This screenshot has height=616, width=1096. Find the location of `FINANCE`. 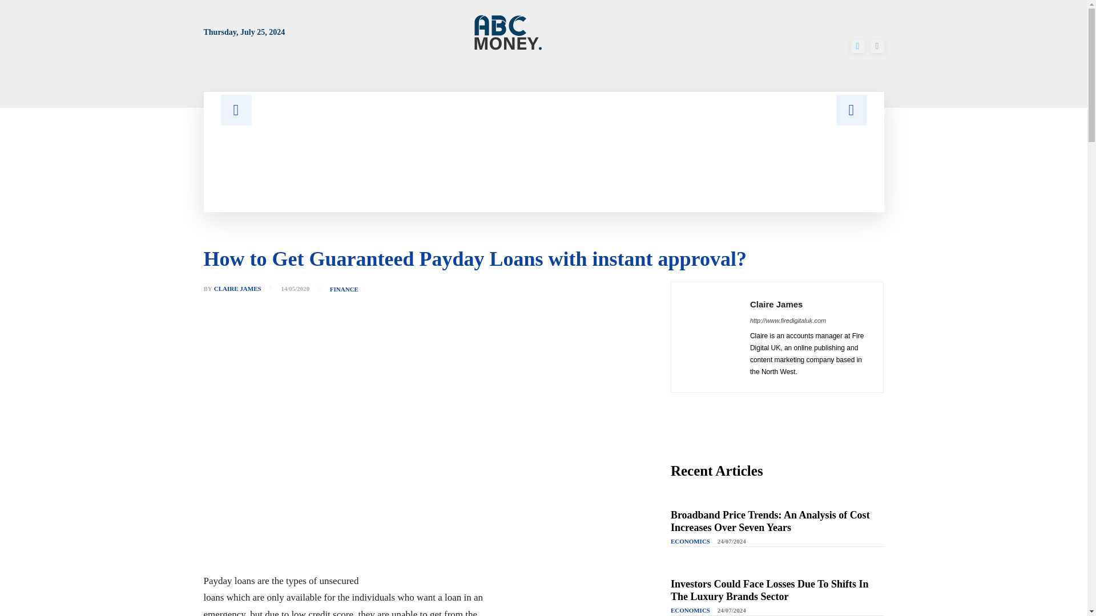

FINANCE is located at coordinates (344, 290).